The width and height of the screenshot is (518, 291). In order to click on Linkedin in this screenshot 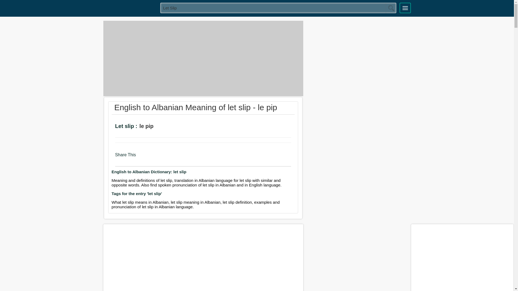, I will do `click(163, 157)`.